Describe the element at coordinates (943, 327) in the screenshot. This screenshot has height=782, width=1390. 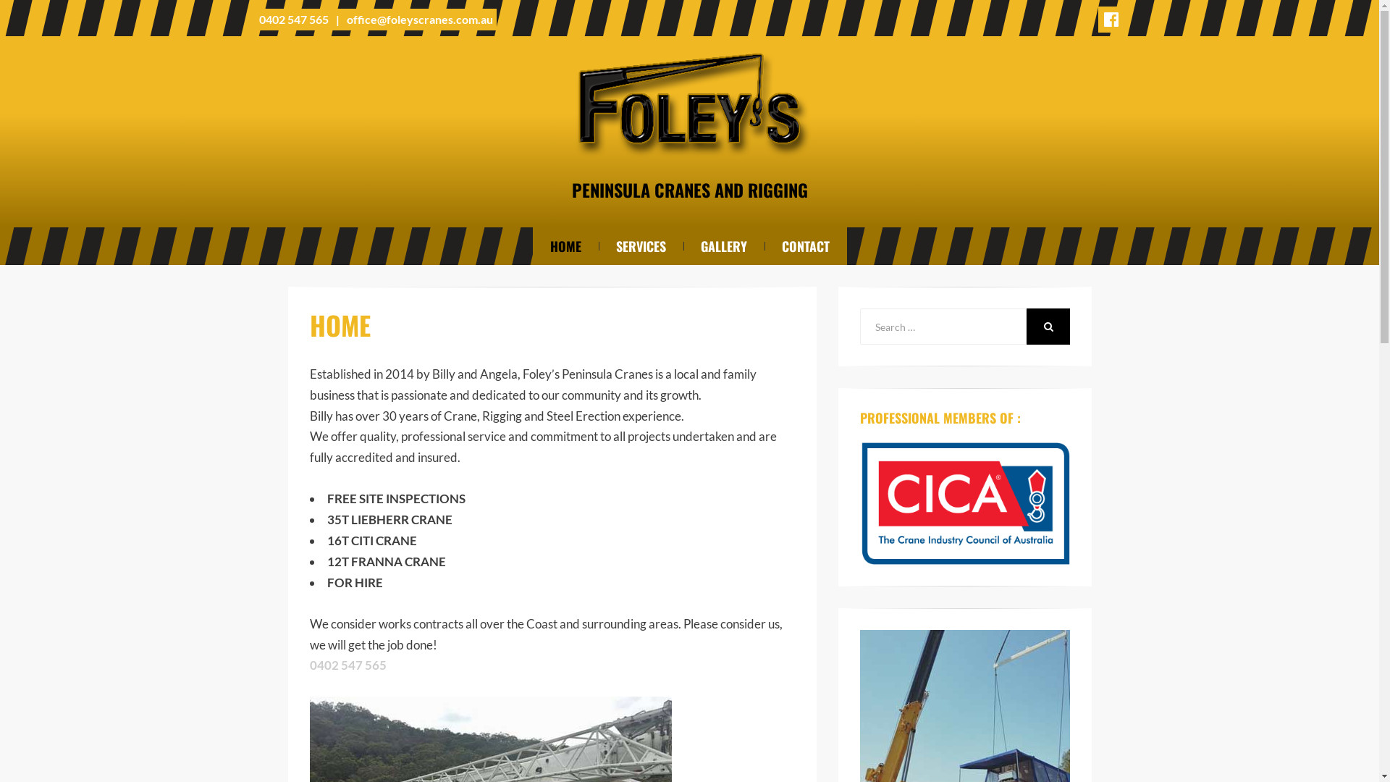
I see `Search for:` at that location.